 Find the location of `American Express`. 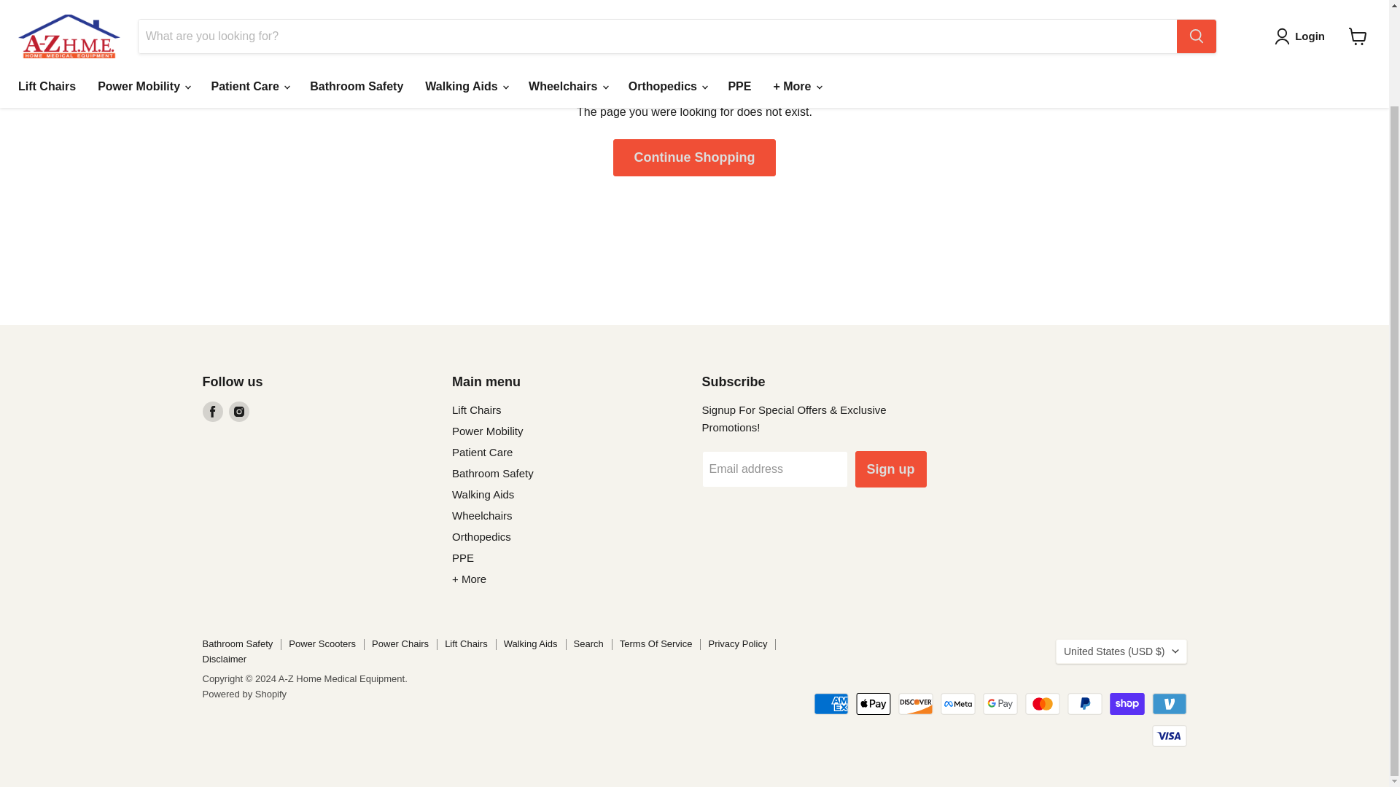

American Express is located at coordinates (831, 704).